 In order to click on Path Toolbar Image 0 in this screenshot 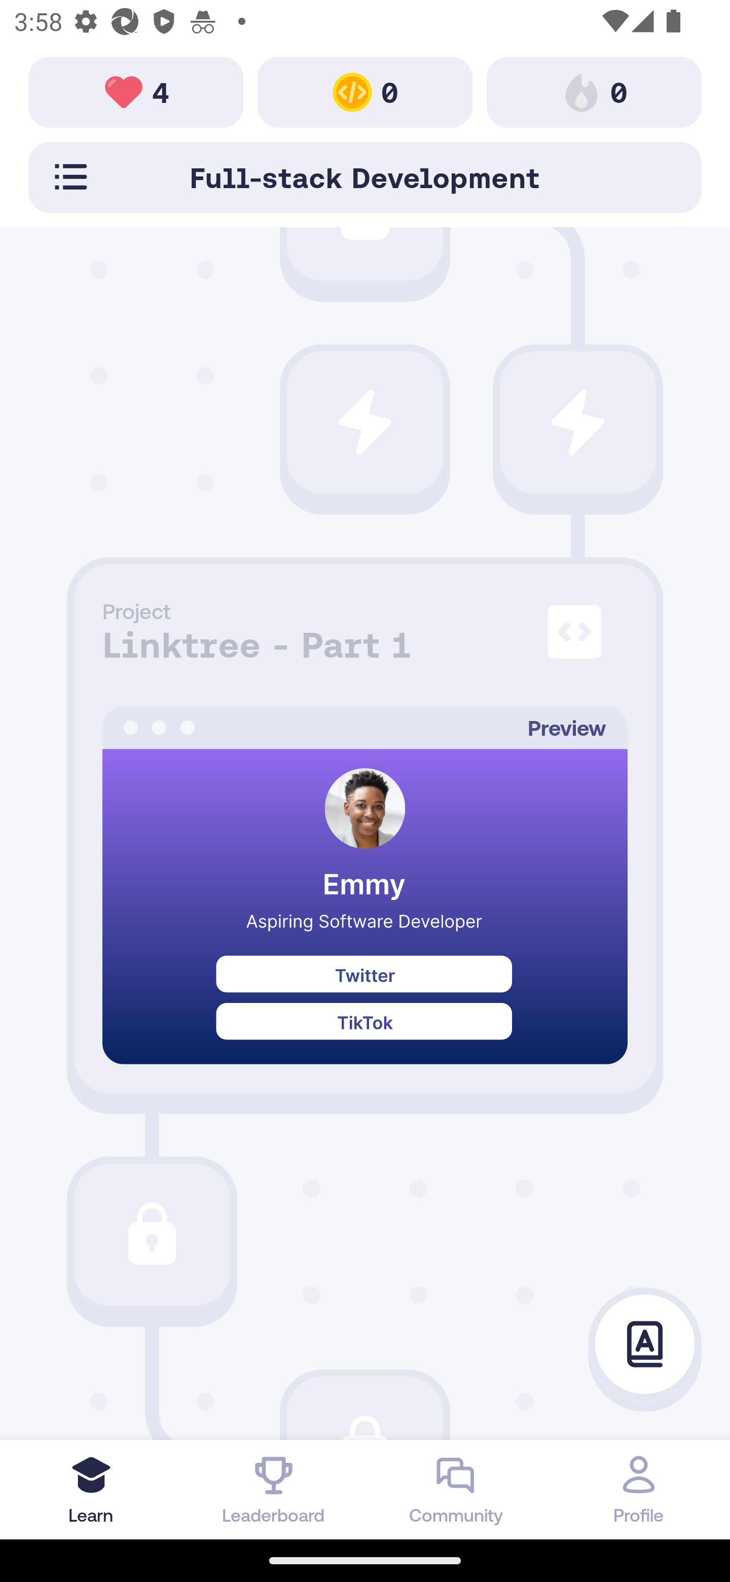, I will do `click(365, 91)`.